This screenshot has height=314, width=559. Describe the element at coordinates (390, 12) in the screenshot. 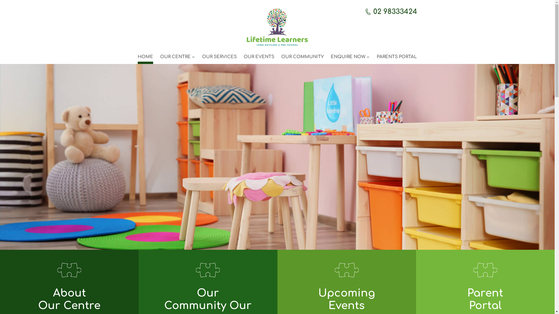

I see `02 98333424` at that location.